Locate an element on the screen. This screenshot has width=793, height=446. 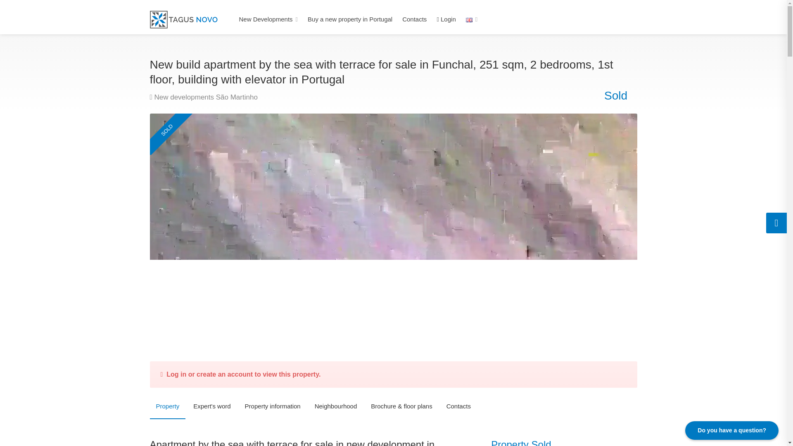
Contacts is located at coordinates (414, 19).